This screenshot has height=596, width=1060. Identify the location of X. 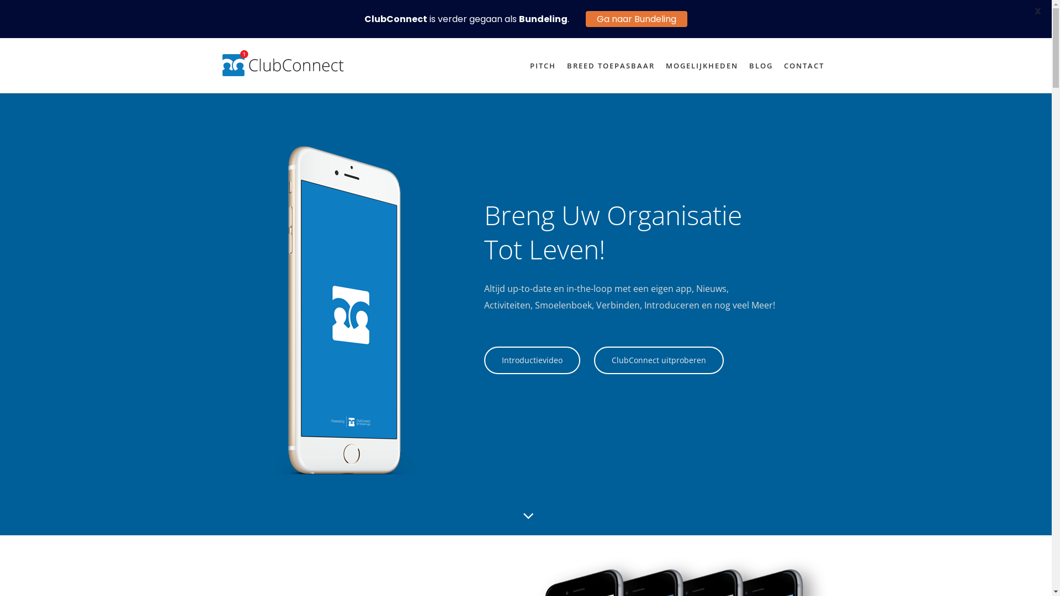
(1038, 11).